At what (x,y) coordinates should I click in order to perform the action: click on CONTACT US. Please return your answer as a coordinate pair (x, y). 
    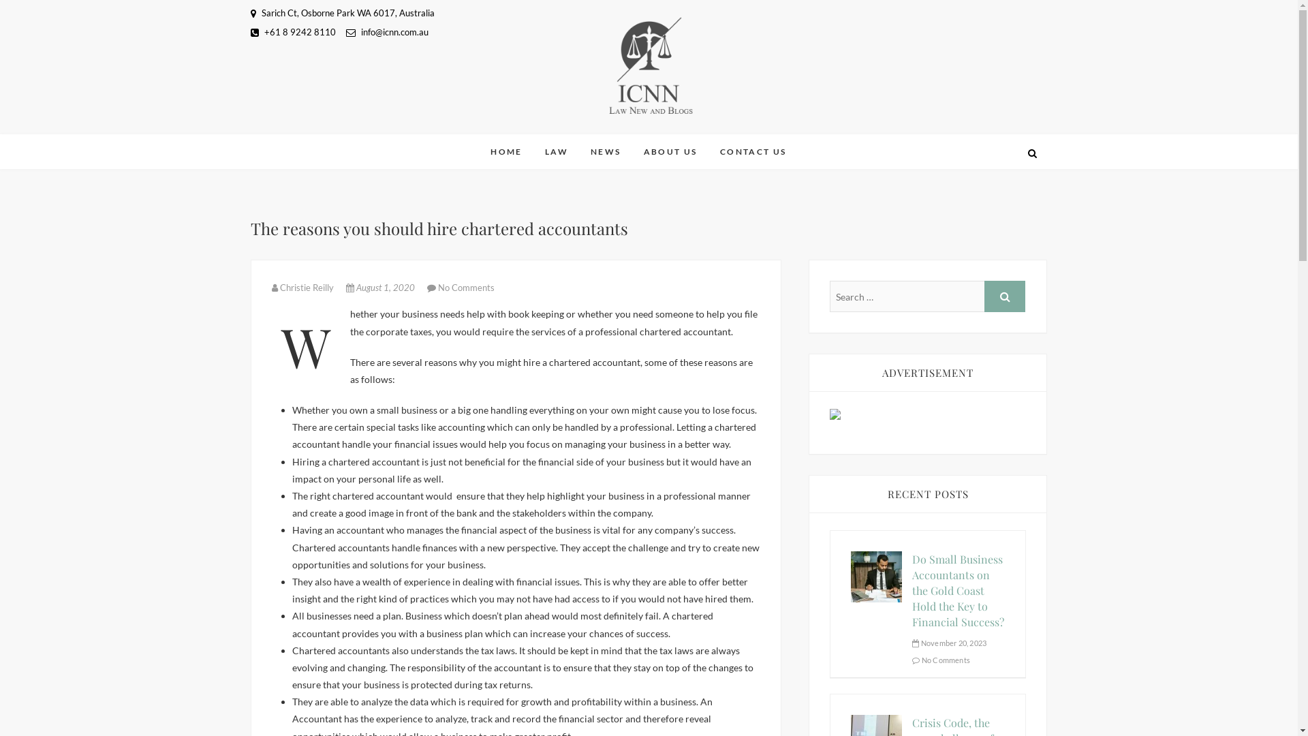
    Looking at the image, I should click on (753, 152).